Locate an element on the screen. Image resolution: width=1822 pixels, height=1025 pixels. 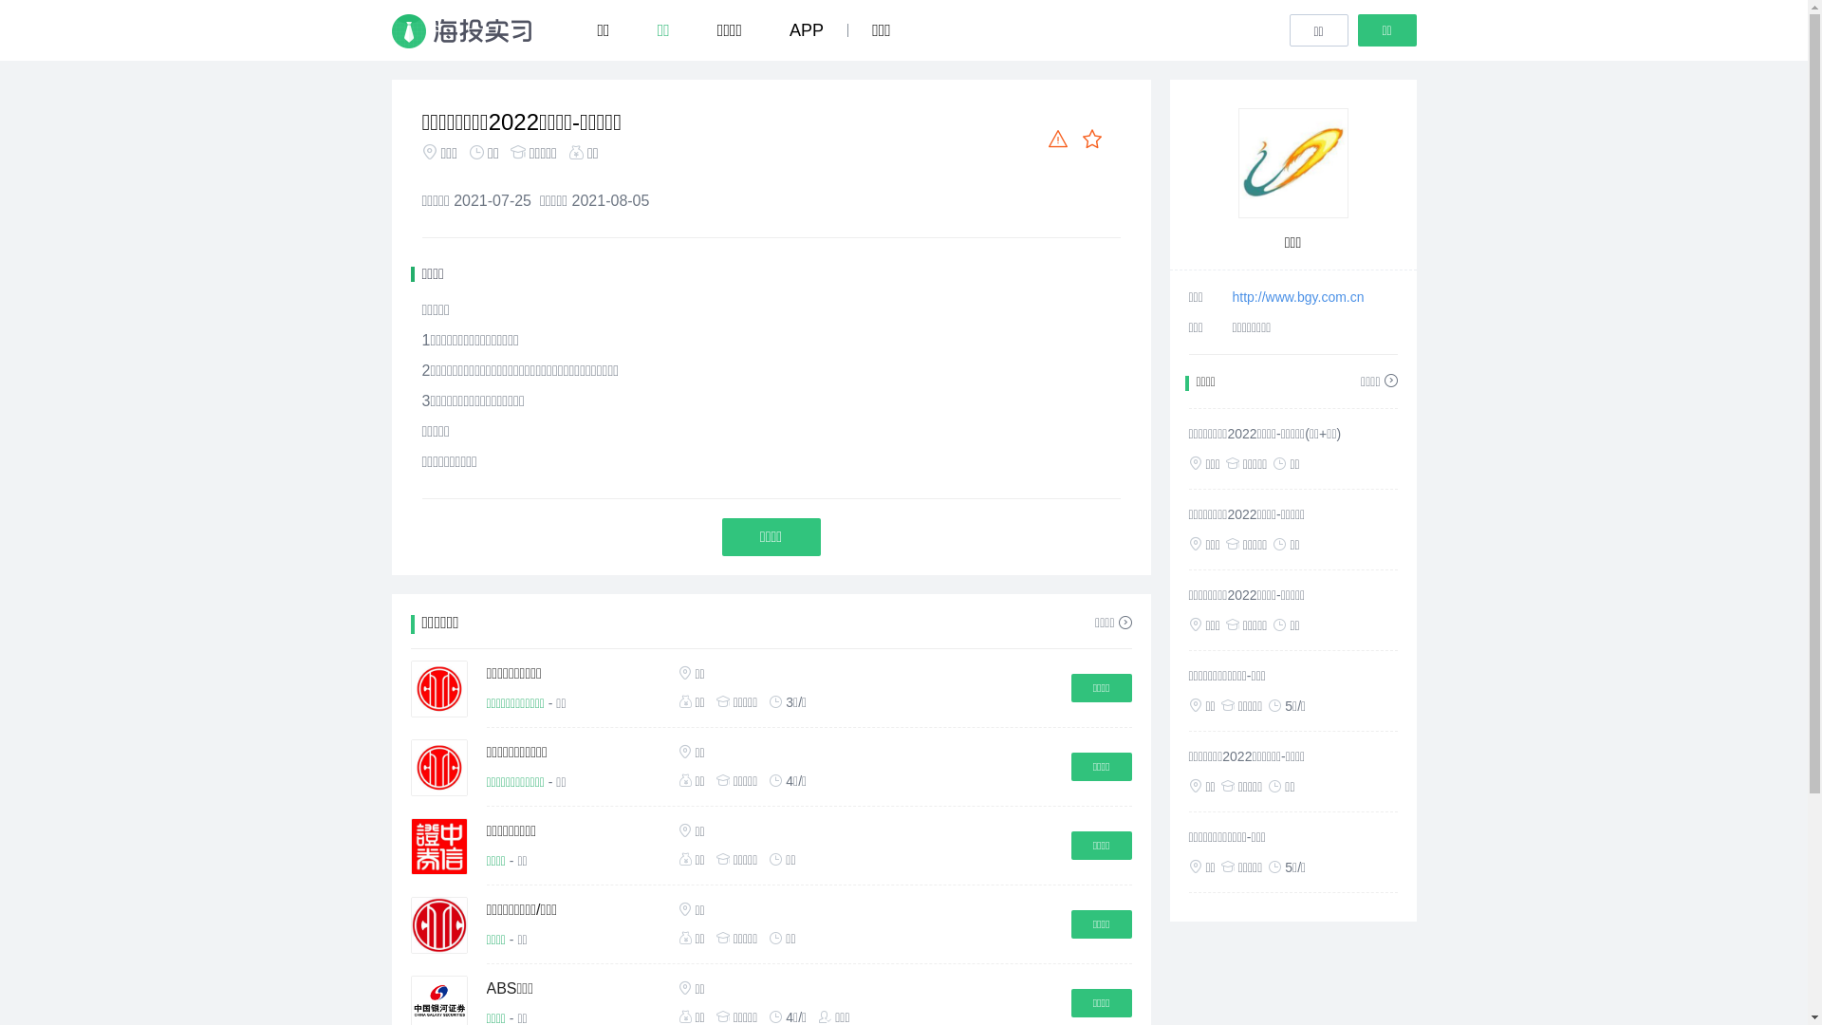
http://www.bgy.com.cn is located at coordinates (1298, 297).